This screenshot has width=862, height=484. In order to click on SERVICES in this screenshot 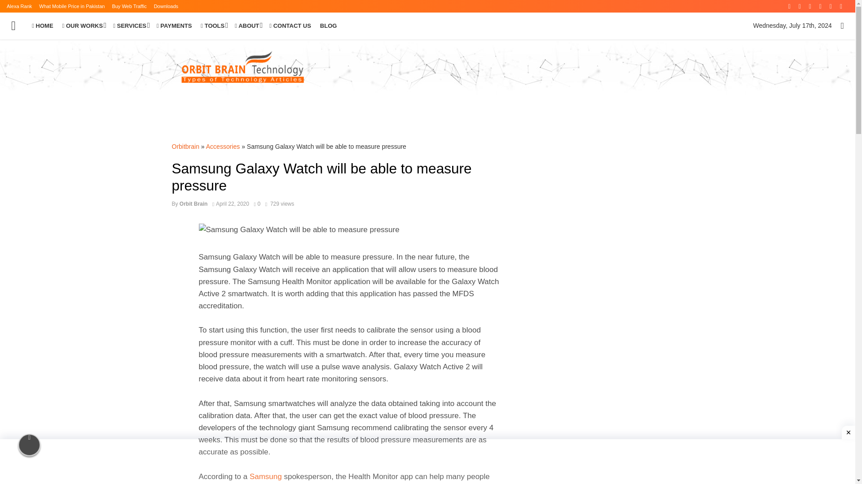, I will do `click(130, 26)`.